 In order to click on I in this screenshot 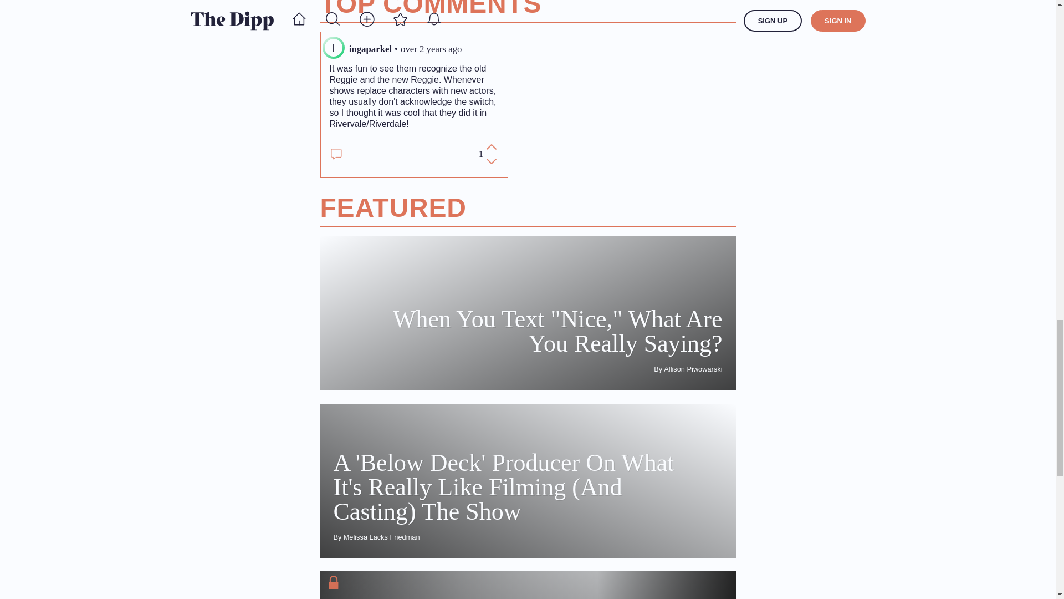, I will do `click(334, 48)`.